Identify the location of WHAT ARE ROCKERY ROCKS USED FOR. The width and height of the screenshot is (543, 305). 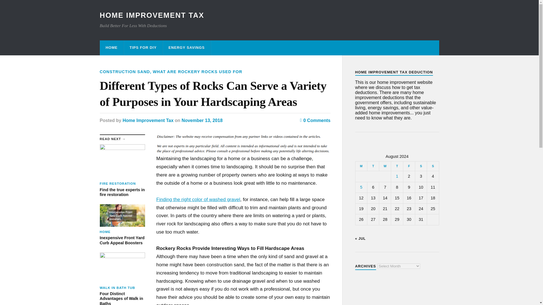
(124, 72).